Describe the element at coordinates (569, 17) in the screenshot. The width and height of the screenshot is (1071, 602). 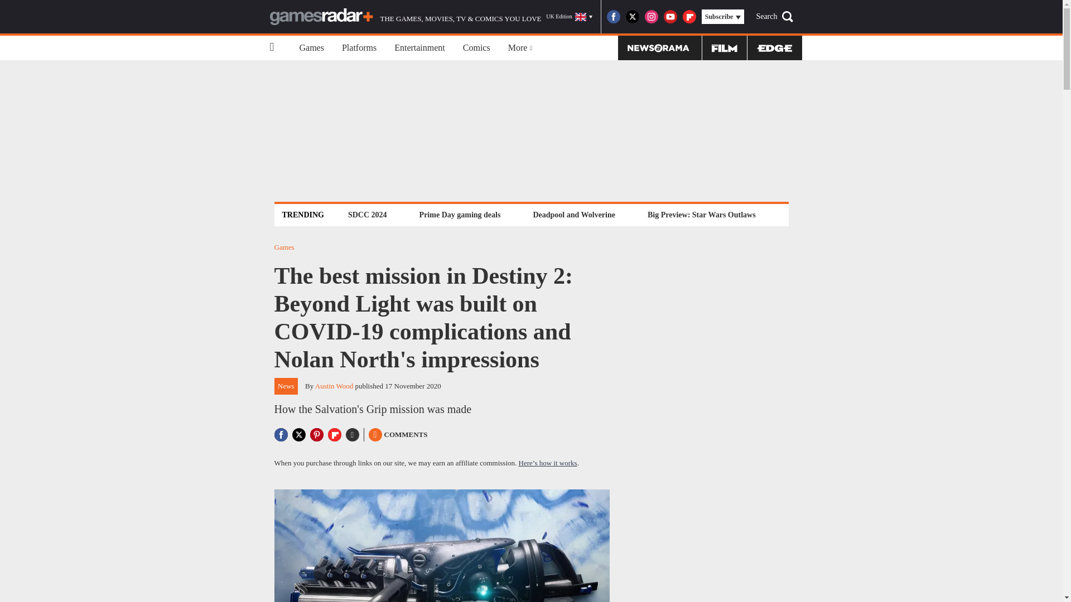
I see `UK Edition` at that location.